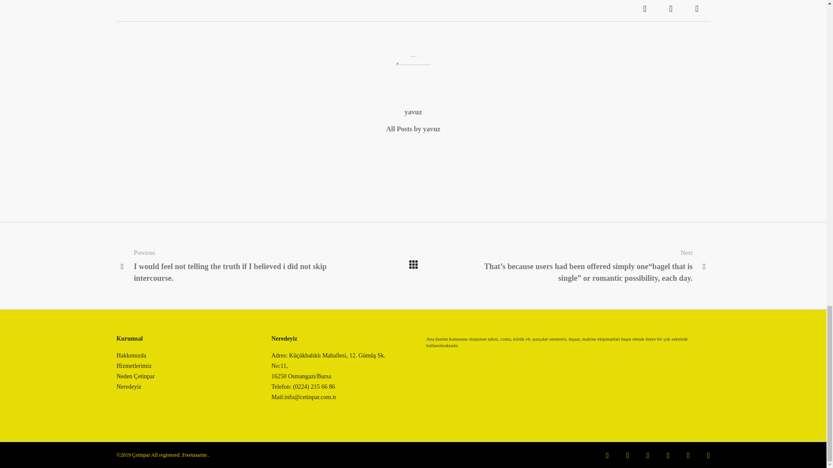 The height and width of the screenshot is (468, 833). What do you see at coordinates (413, 129) in the screenshot?
I see `All Posts by yavuz` at bounding box center [413, 129].